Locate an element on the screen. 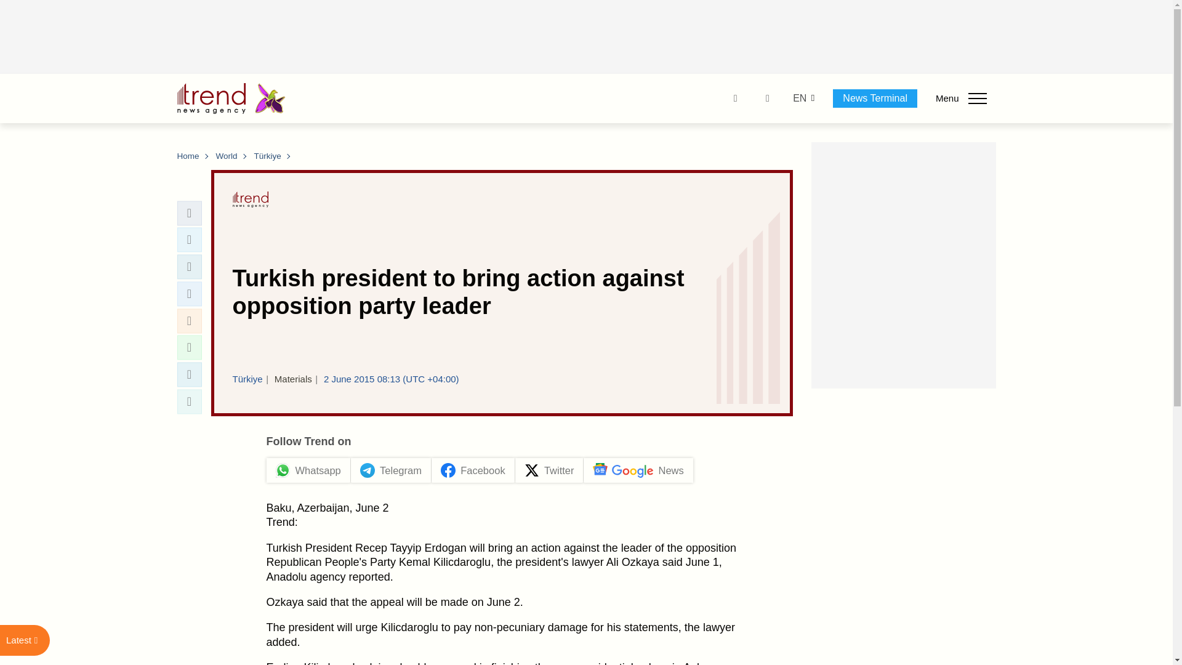  EN is located at coordinates (799, 99).